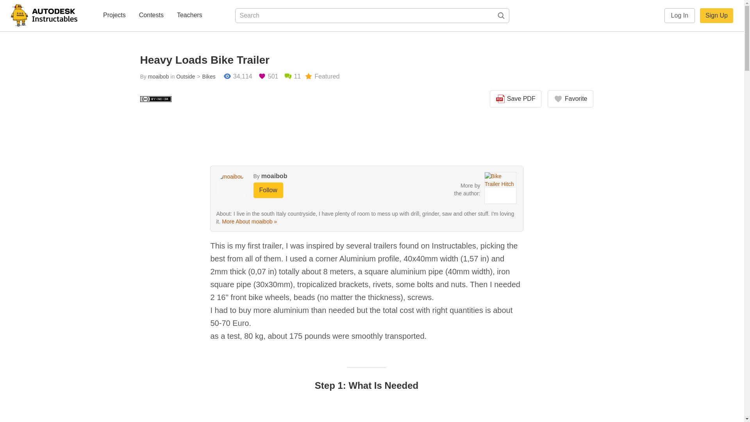  I want to click on Log In, so click(680, 16).